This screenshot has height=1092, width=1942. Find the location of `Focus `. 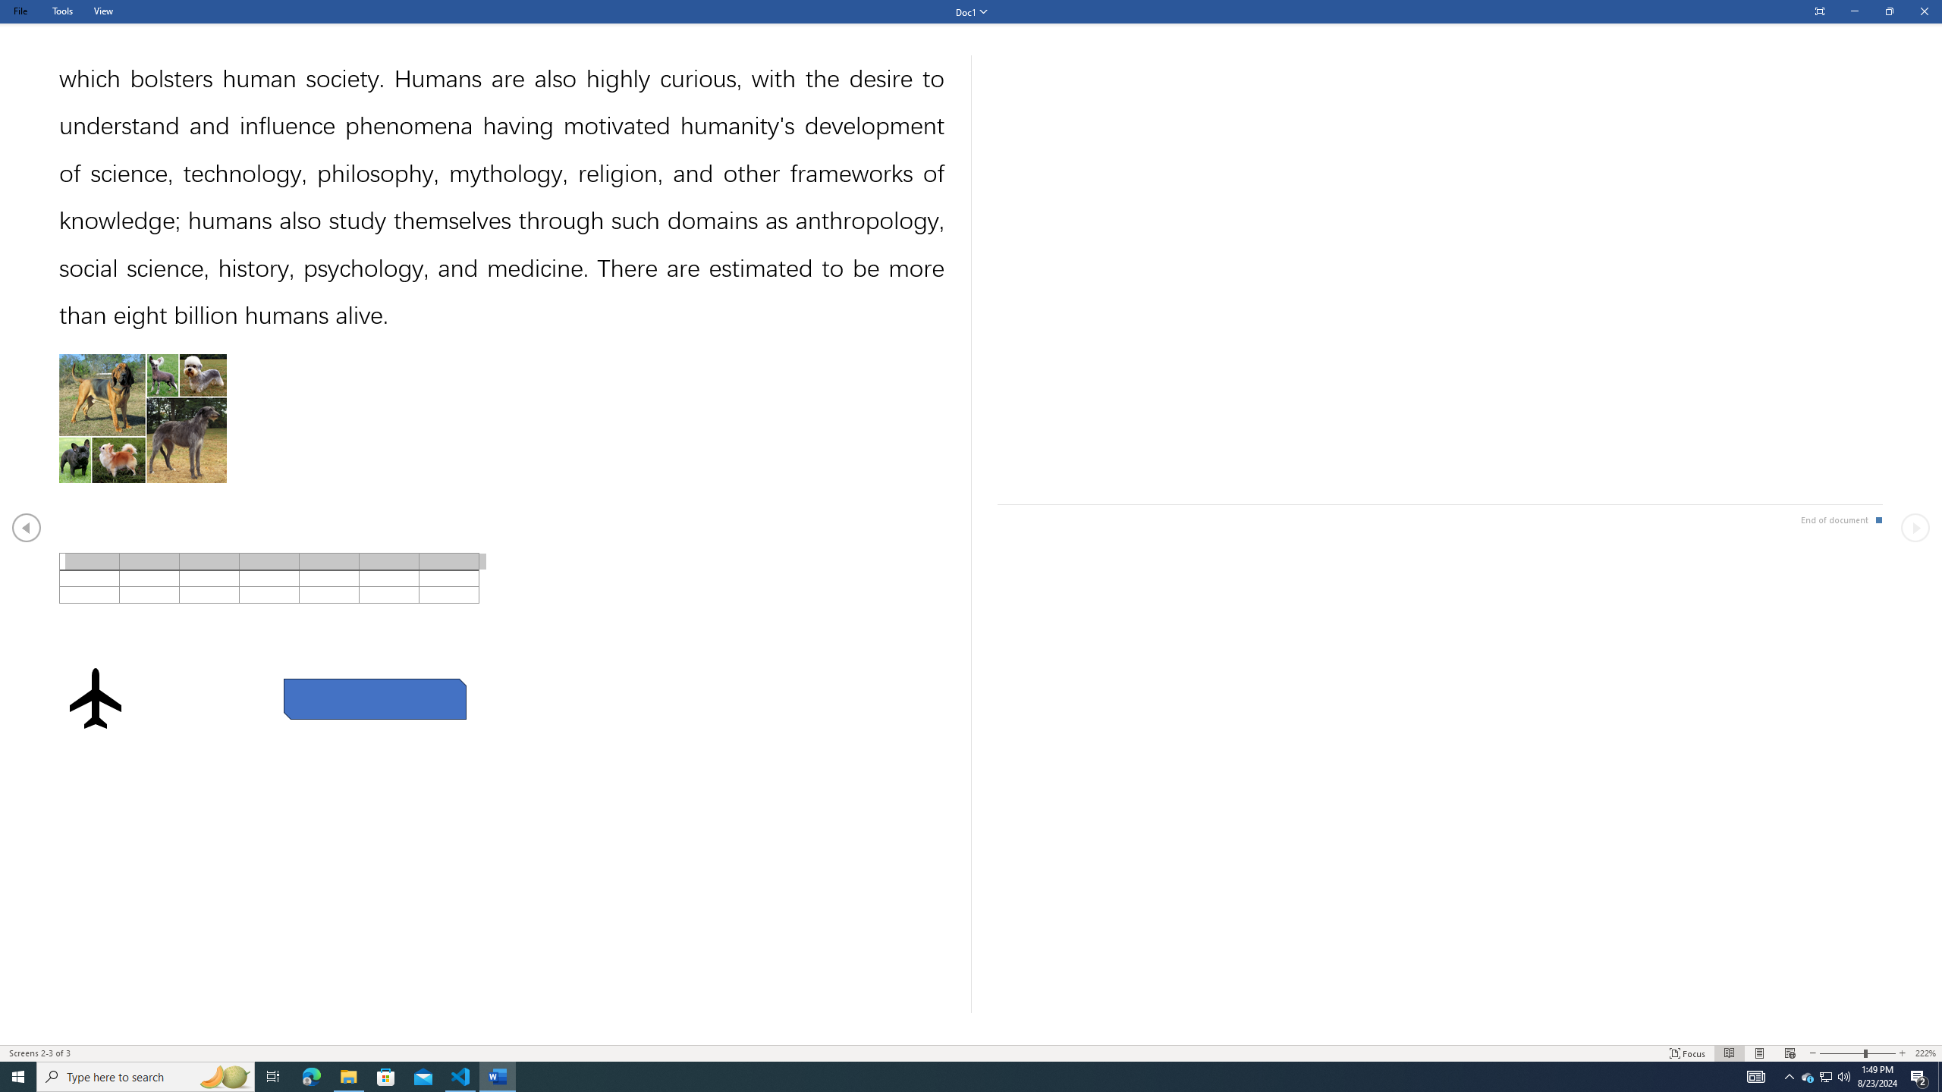

Focus  is located at coordinates (1688, 1053).